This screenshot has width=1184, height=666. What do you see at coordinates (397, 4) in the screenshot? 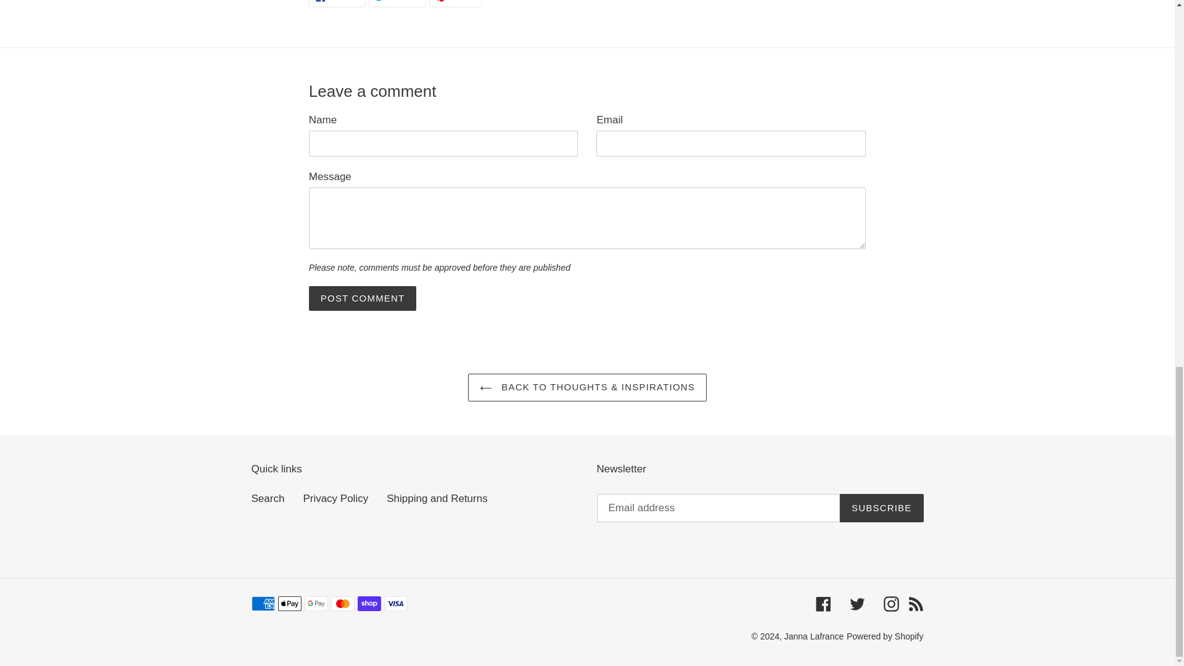
I see `Post comment` at bounding box center [397, 4].